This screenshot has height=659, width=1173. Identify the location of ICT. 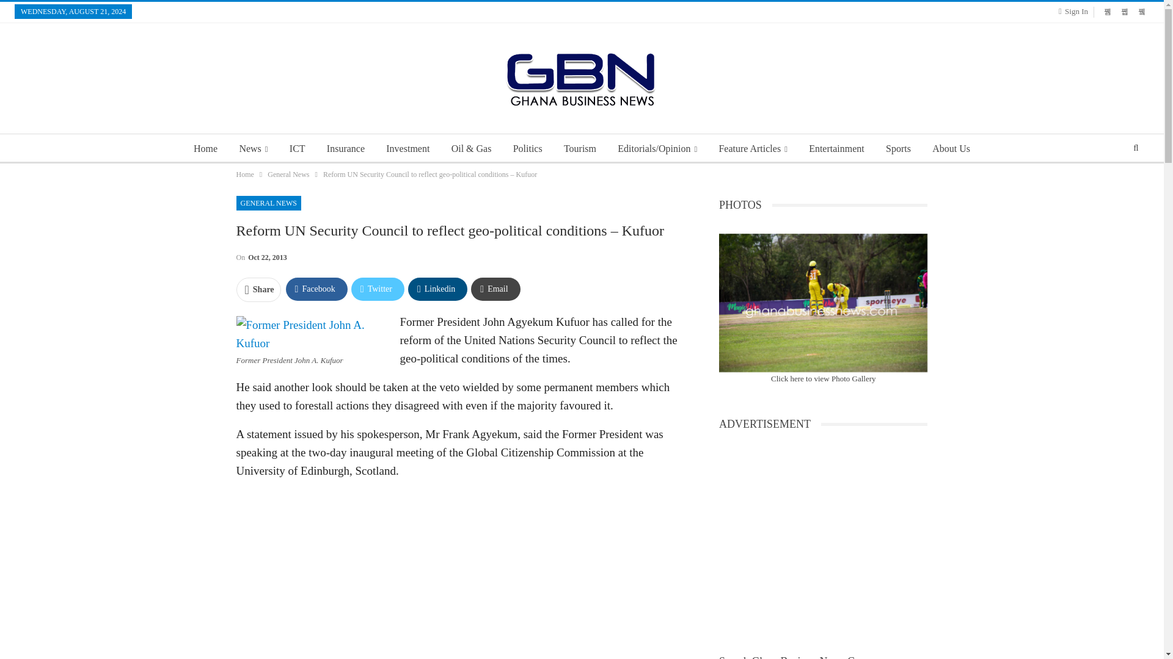
(298, 149).